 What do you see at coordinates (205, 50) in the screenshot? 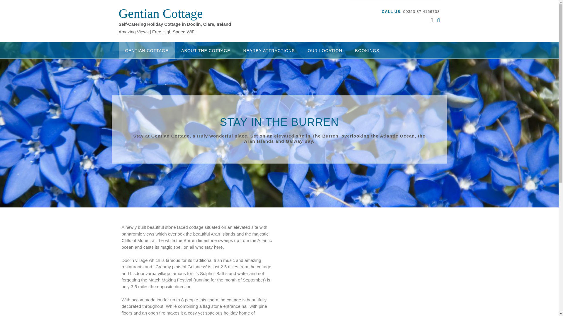
I see `ABOUT THE COTTAGE` at bounding box center [205, 50].